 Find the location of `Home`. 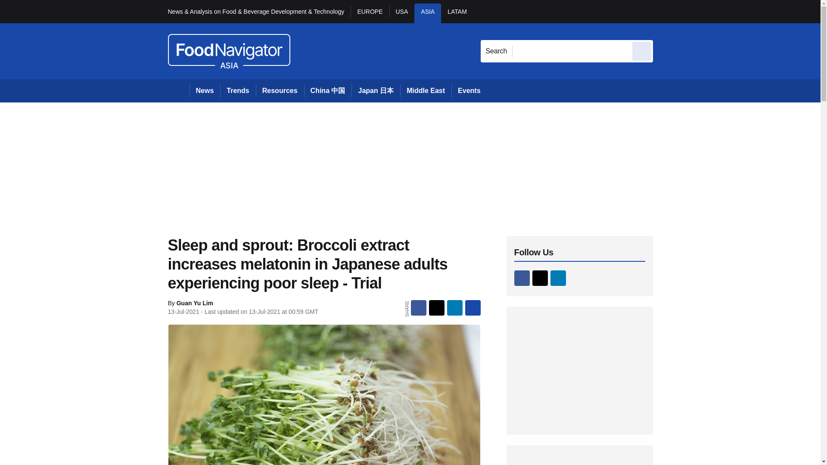

Home is located at coordinates (178, 90).